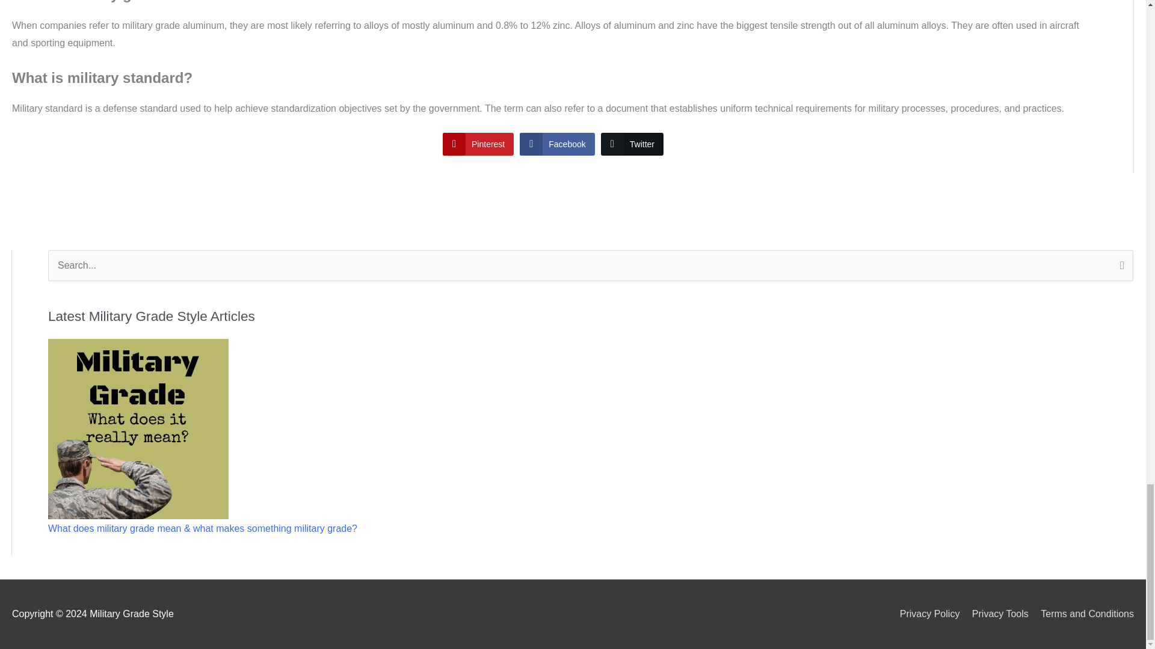 The image size is (1155, 649). Describe the element at coordinates (925, 614) in the screenshot. I see `Privacy Policy` at that location.